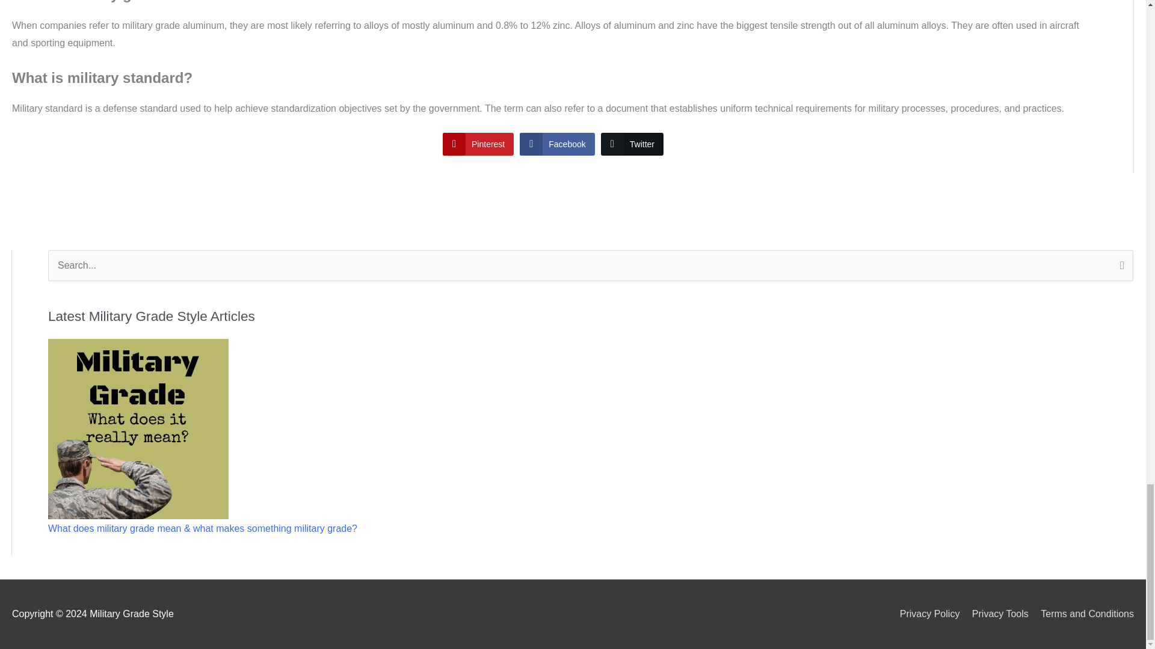 The image size is (1155, 649). Describe the element at coordinates (925, 614) in the screenshot. I see `Privacy Policy` at that location.